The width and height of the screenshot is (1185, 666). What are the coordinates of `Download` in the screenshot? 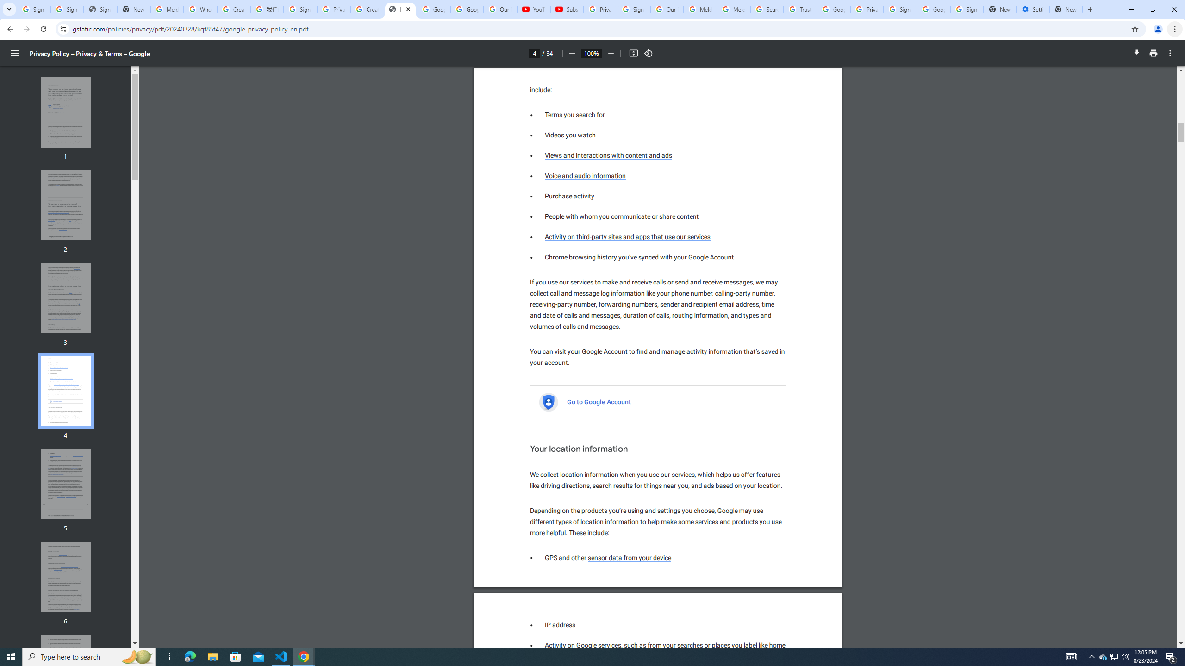 It's located at (1137, 53).